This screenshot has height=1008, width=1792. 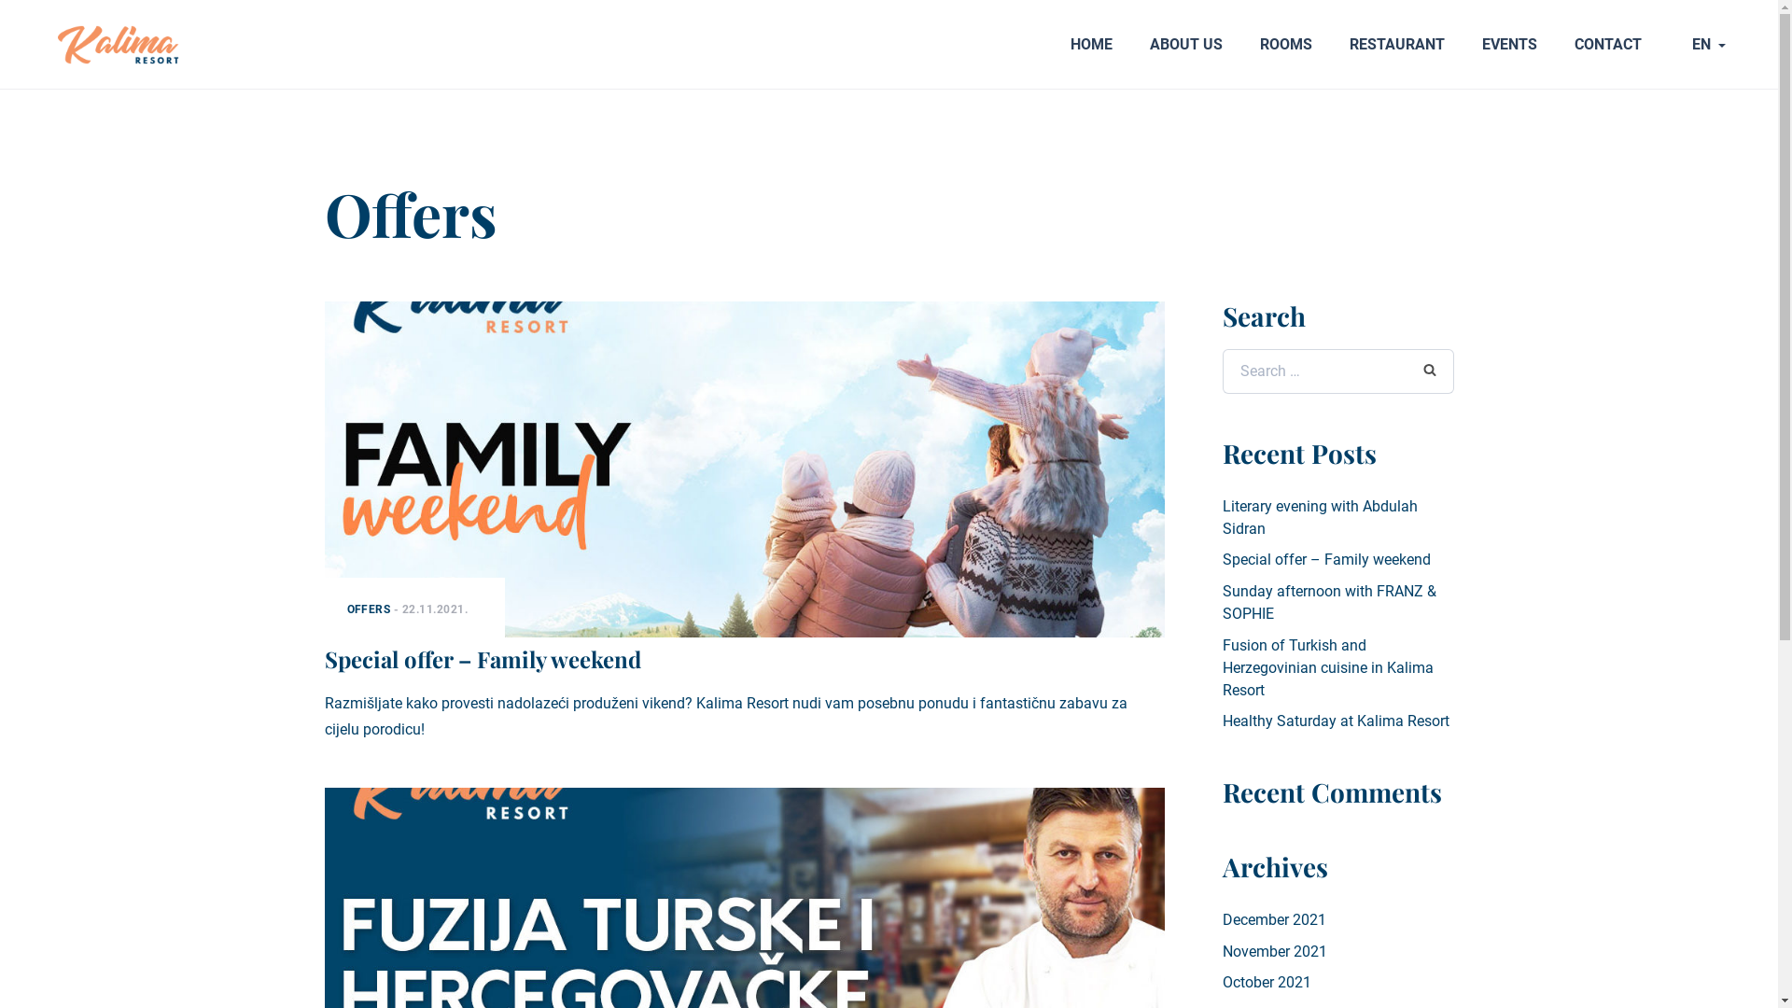 I want to click on Healthy Saturday at Kalima Resort, so click(x=1337, y=721).